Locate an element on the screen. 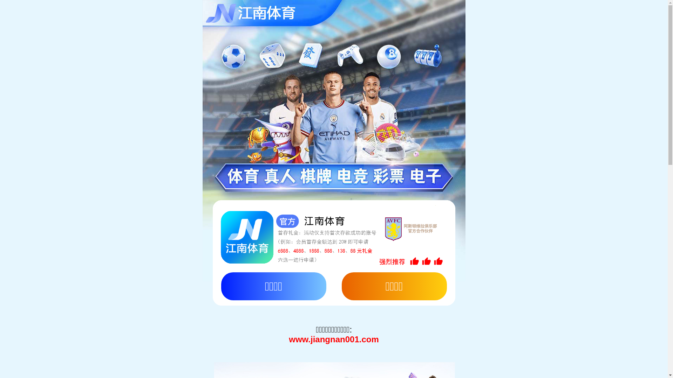  Previous is located at coordinates (14, 191).